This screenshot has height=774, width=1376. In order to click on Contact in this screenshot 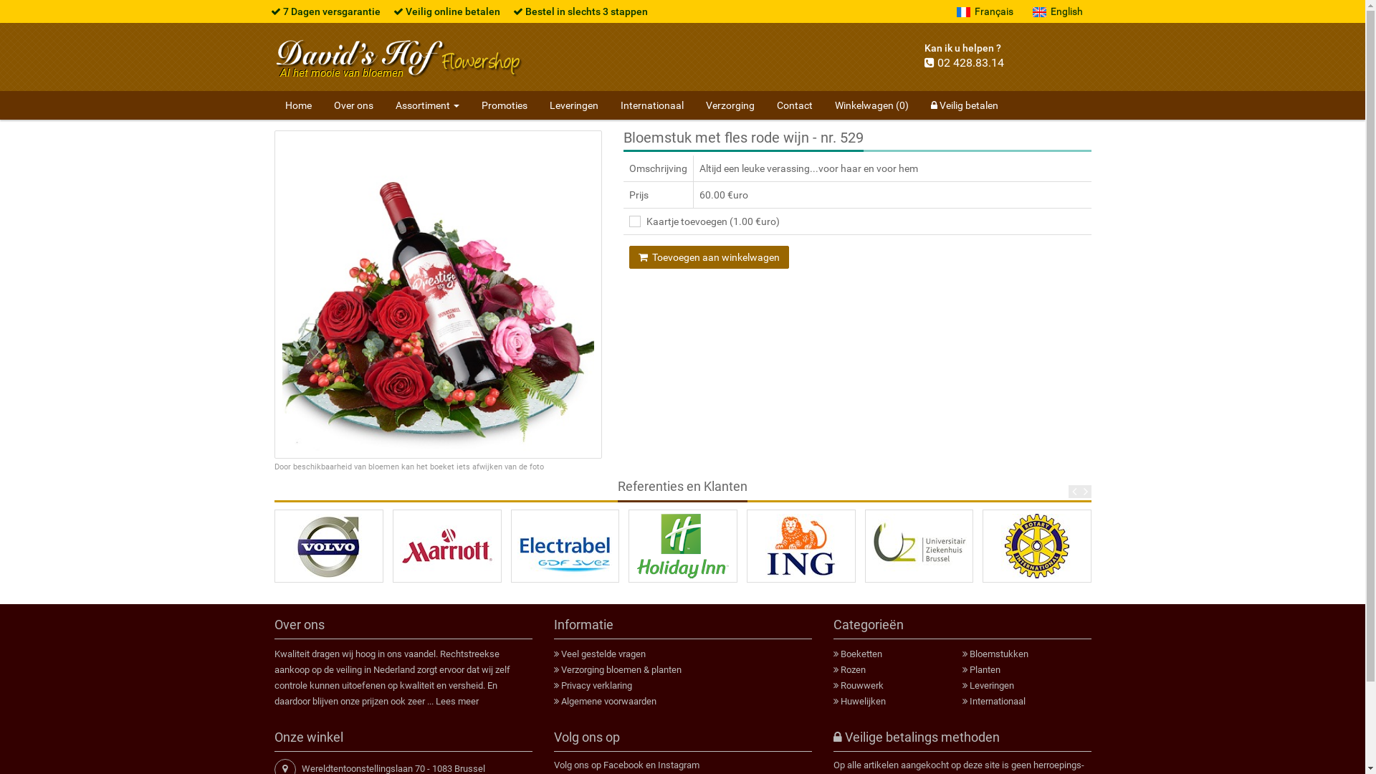, I will do `click(794, 105)`.